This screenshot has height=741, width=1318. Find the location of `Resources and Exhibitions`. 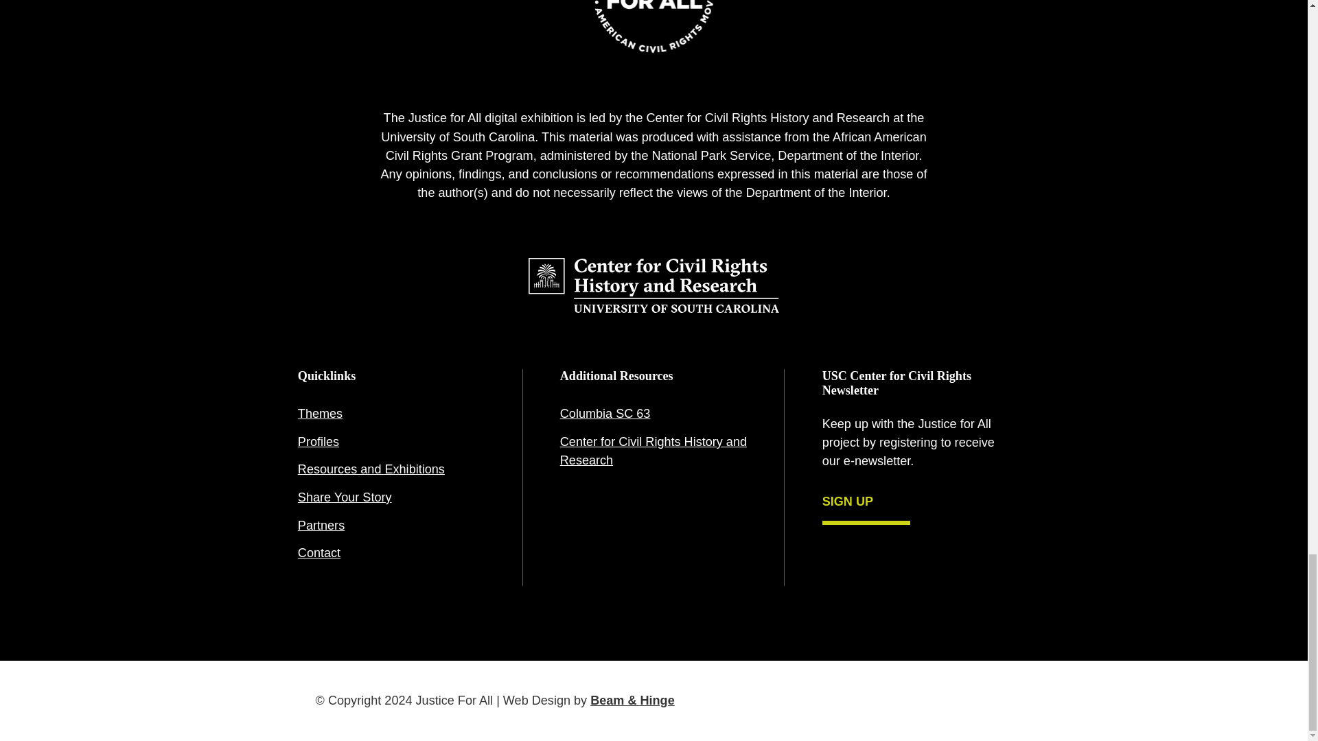

Resources and Exhibitions is located at coordinates (391, 471).